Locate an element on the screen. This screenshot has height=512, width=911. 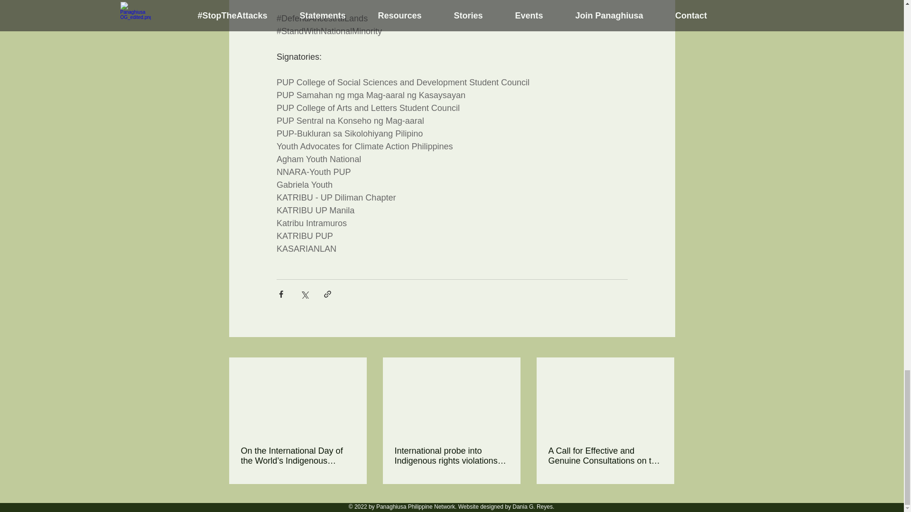
KATRIBU PUP is located at coordinates (304, 236).